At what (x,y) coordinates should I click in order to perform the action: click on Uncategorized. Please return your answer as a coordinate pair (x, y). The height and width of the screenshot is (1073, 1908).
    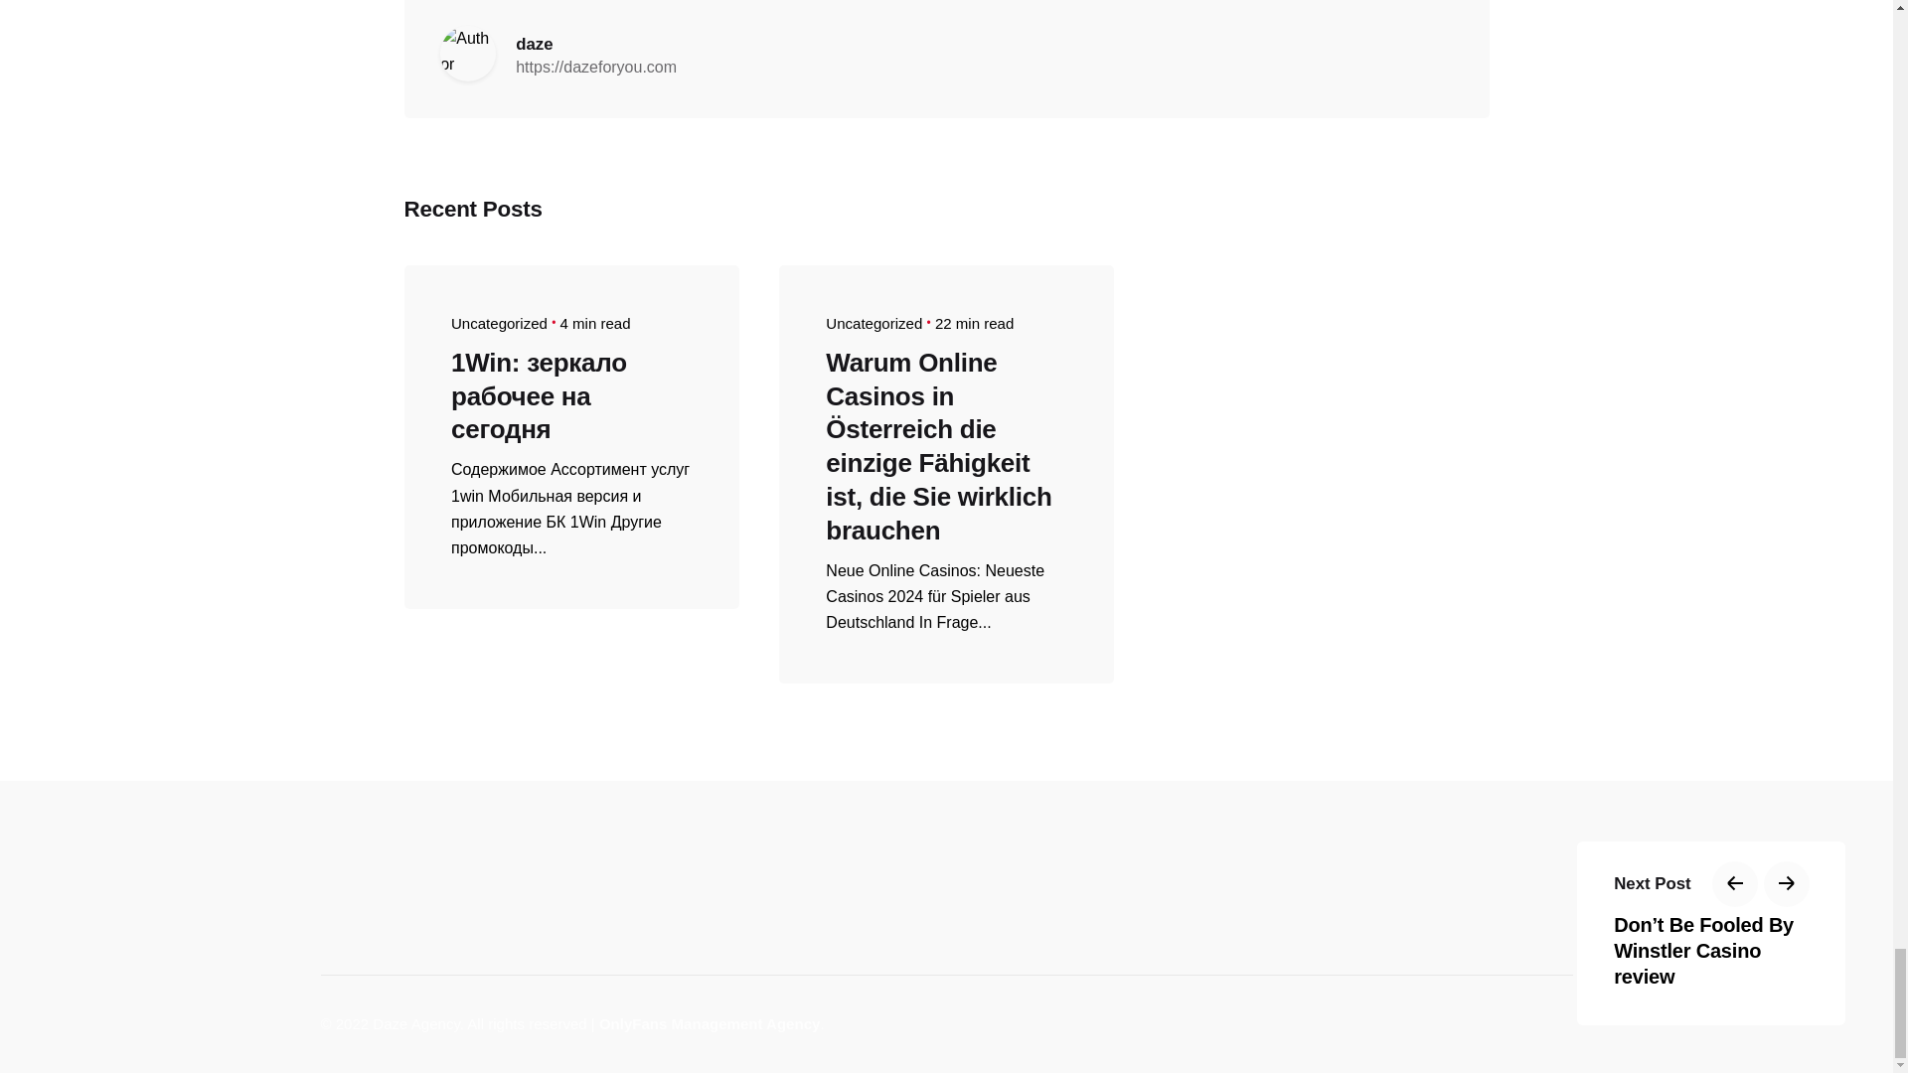
    Looking at the image, I should click on (499, 323).